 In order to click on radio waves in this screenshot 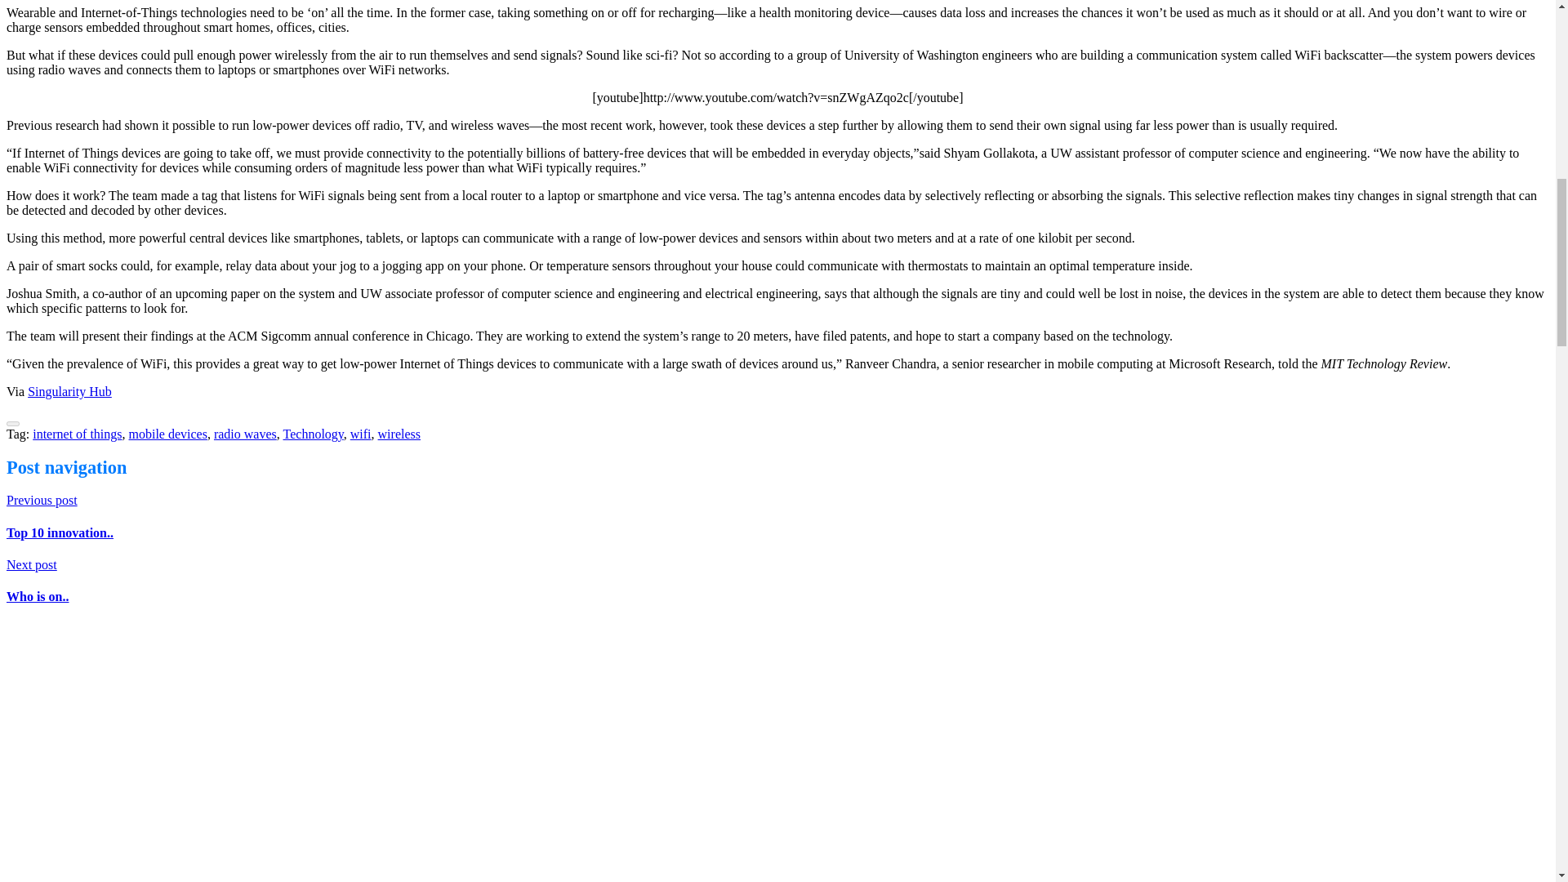, I will do `click(245, 434)`.